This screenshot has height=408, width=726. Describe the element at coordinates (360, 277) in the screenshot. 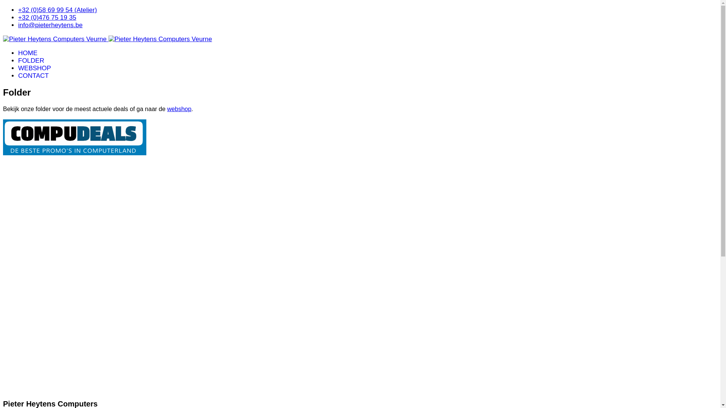

I see `Compudeals folder` at that location.